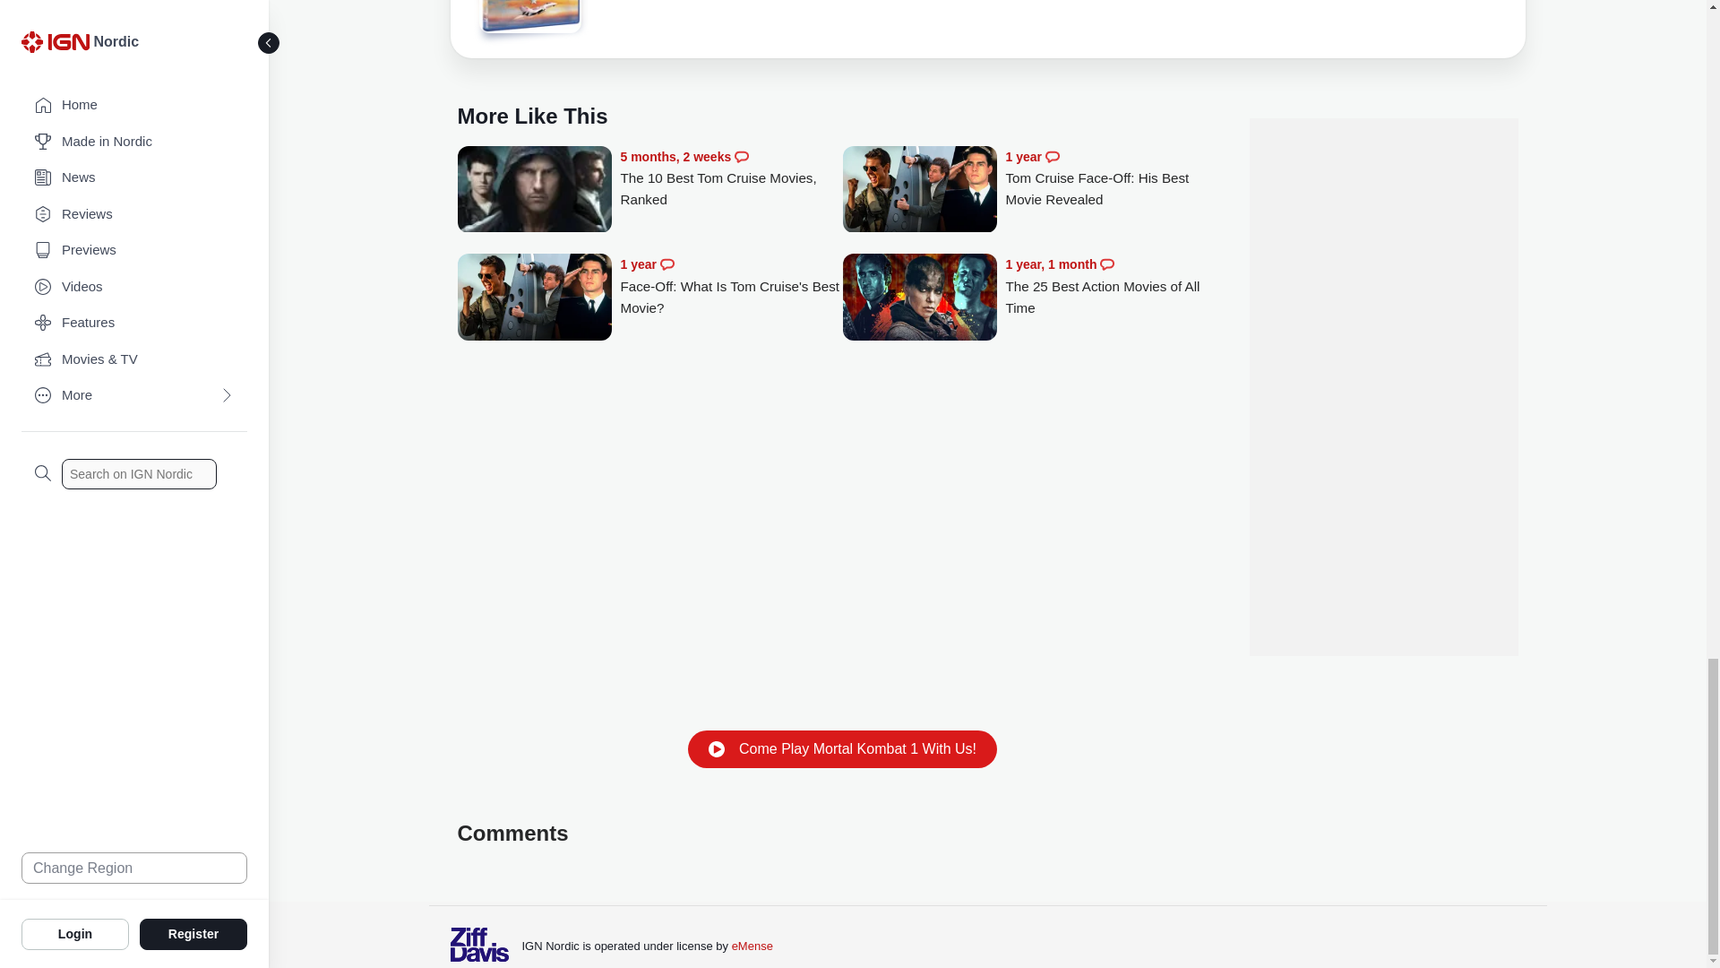 This screenshot has width=1720, height=968. What do you see at coordinates (919, 191) in the screenshot?
I see `Tom Cruise Face-Off: His Best Movie Revealed` at bounding box center [919, 191].